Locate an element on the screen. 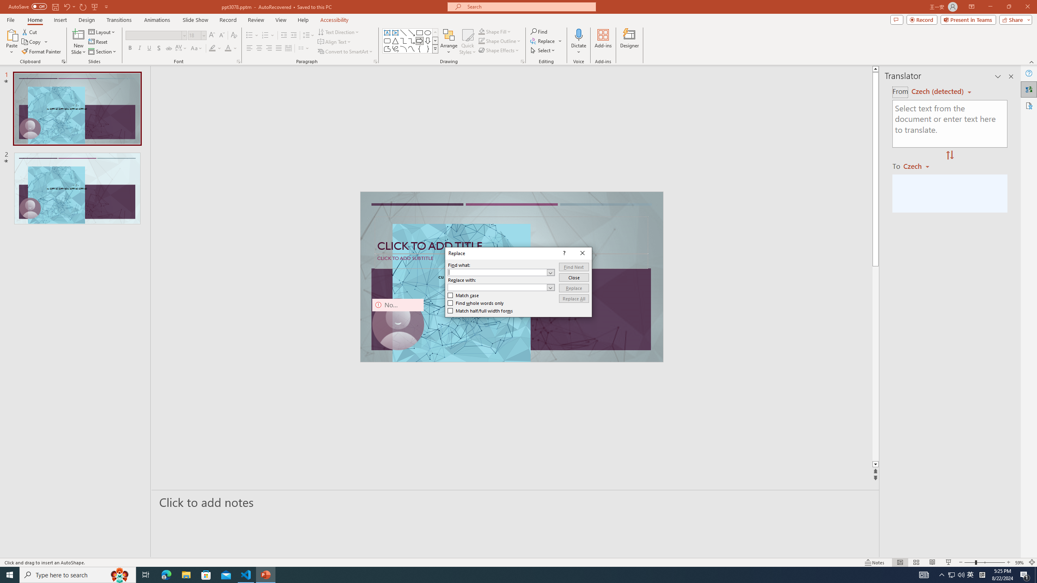 Image resolution: width=1037 pixels, height=583 pixels. Line Arrow is located at coordinates (412, 32).